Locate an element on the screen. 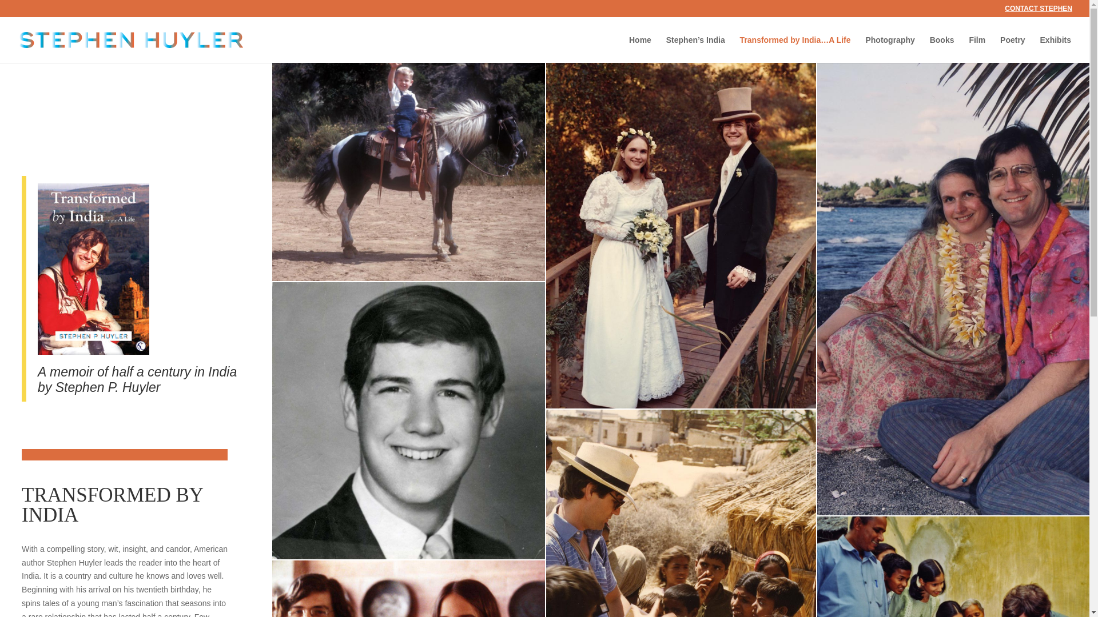  1953-4Stevie on horseback is located at coordinates (408, 172).